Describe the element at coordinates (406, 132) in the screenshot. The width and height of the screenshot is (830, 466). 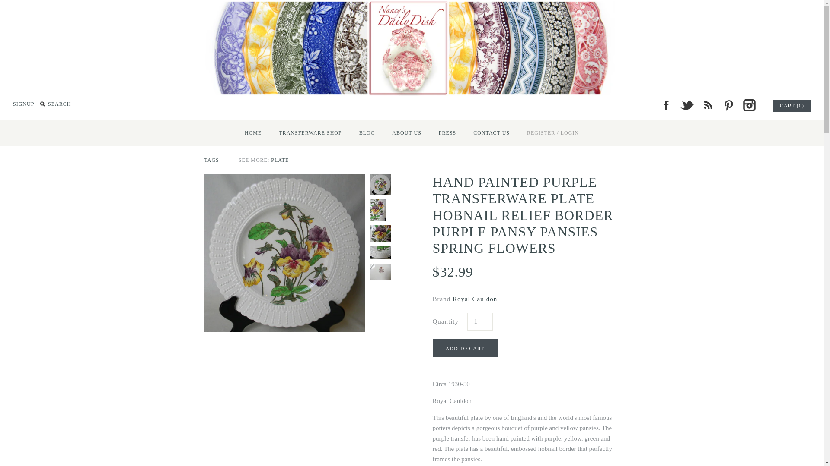
I see `ABOUT US` at that location.